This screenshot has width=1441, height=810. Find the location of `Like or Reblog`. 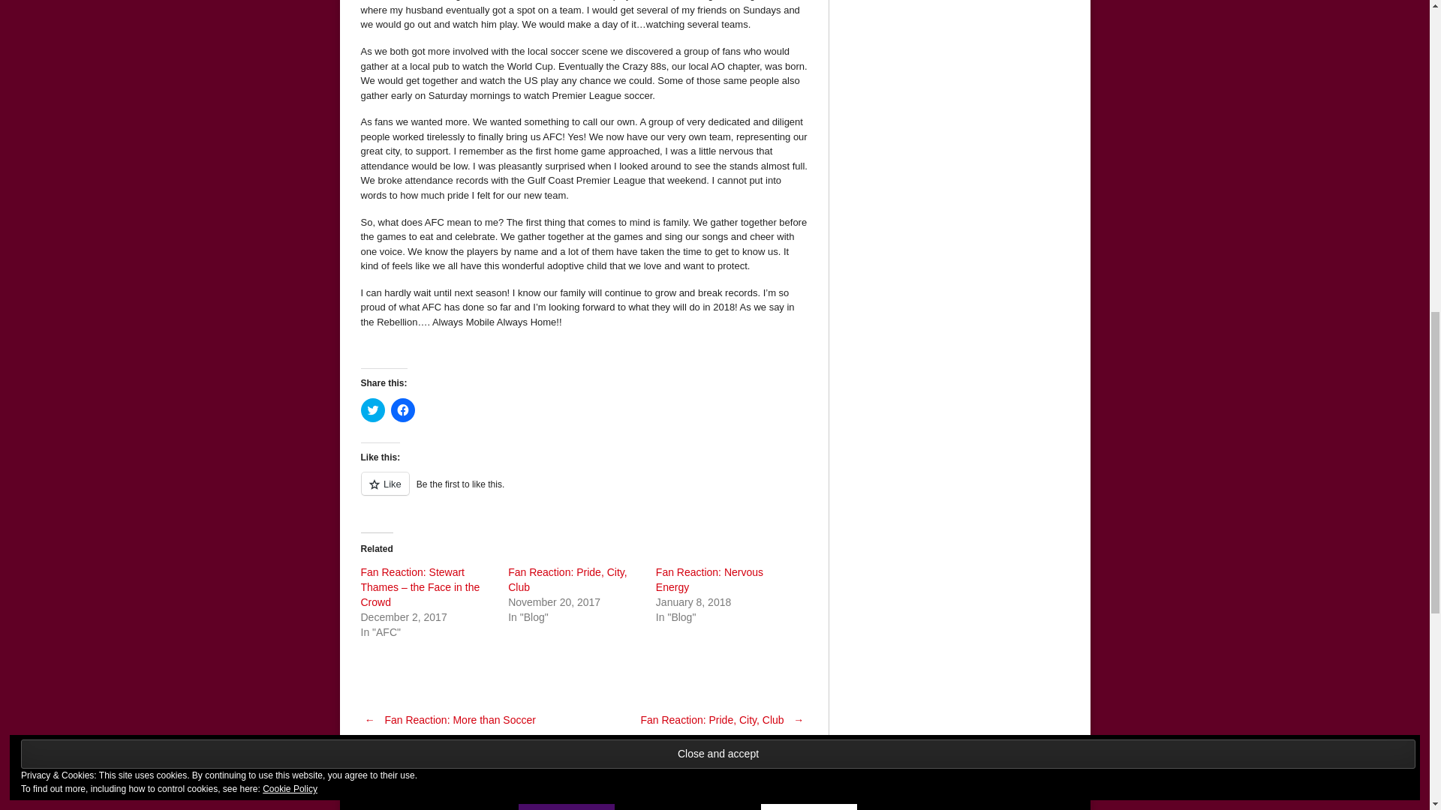

Like or Reblog is located at coordinates (584, 492).